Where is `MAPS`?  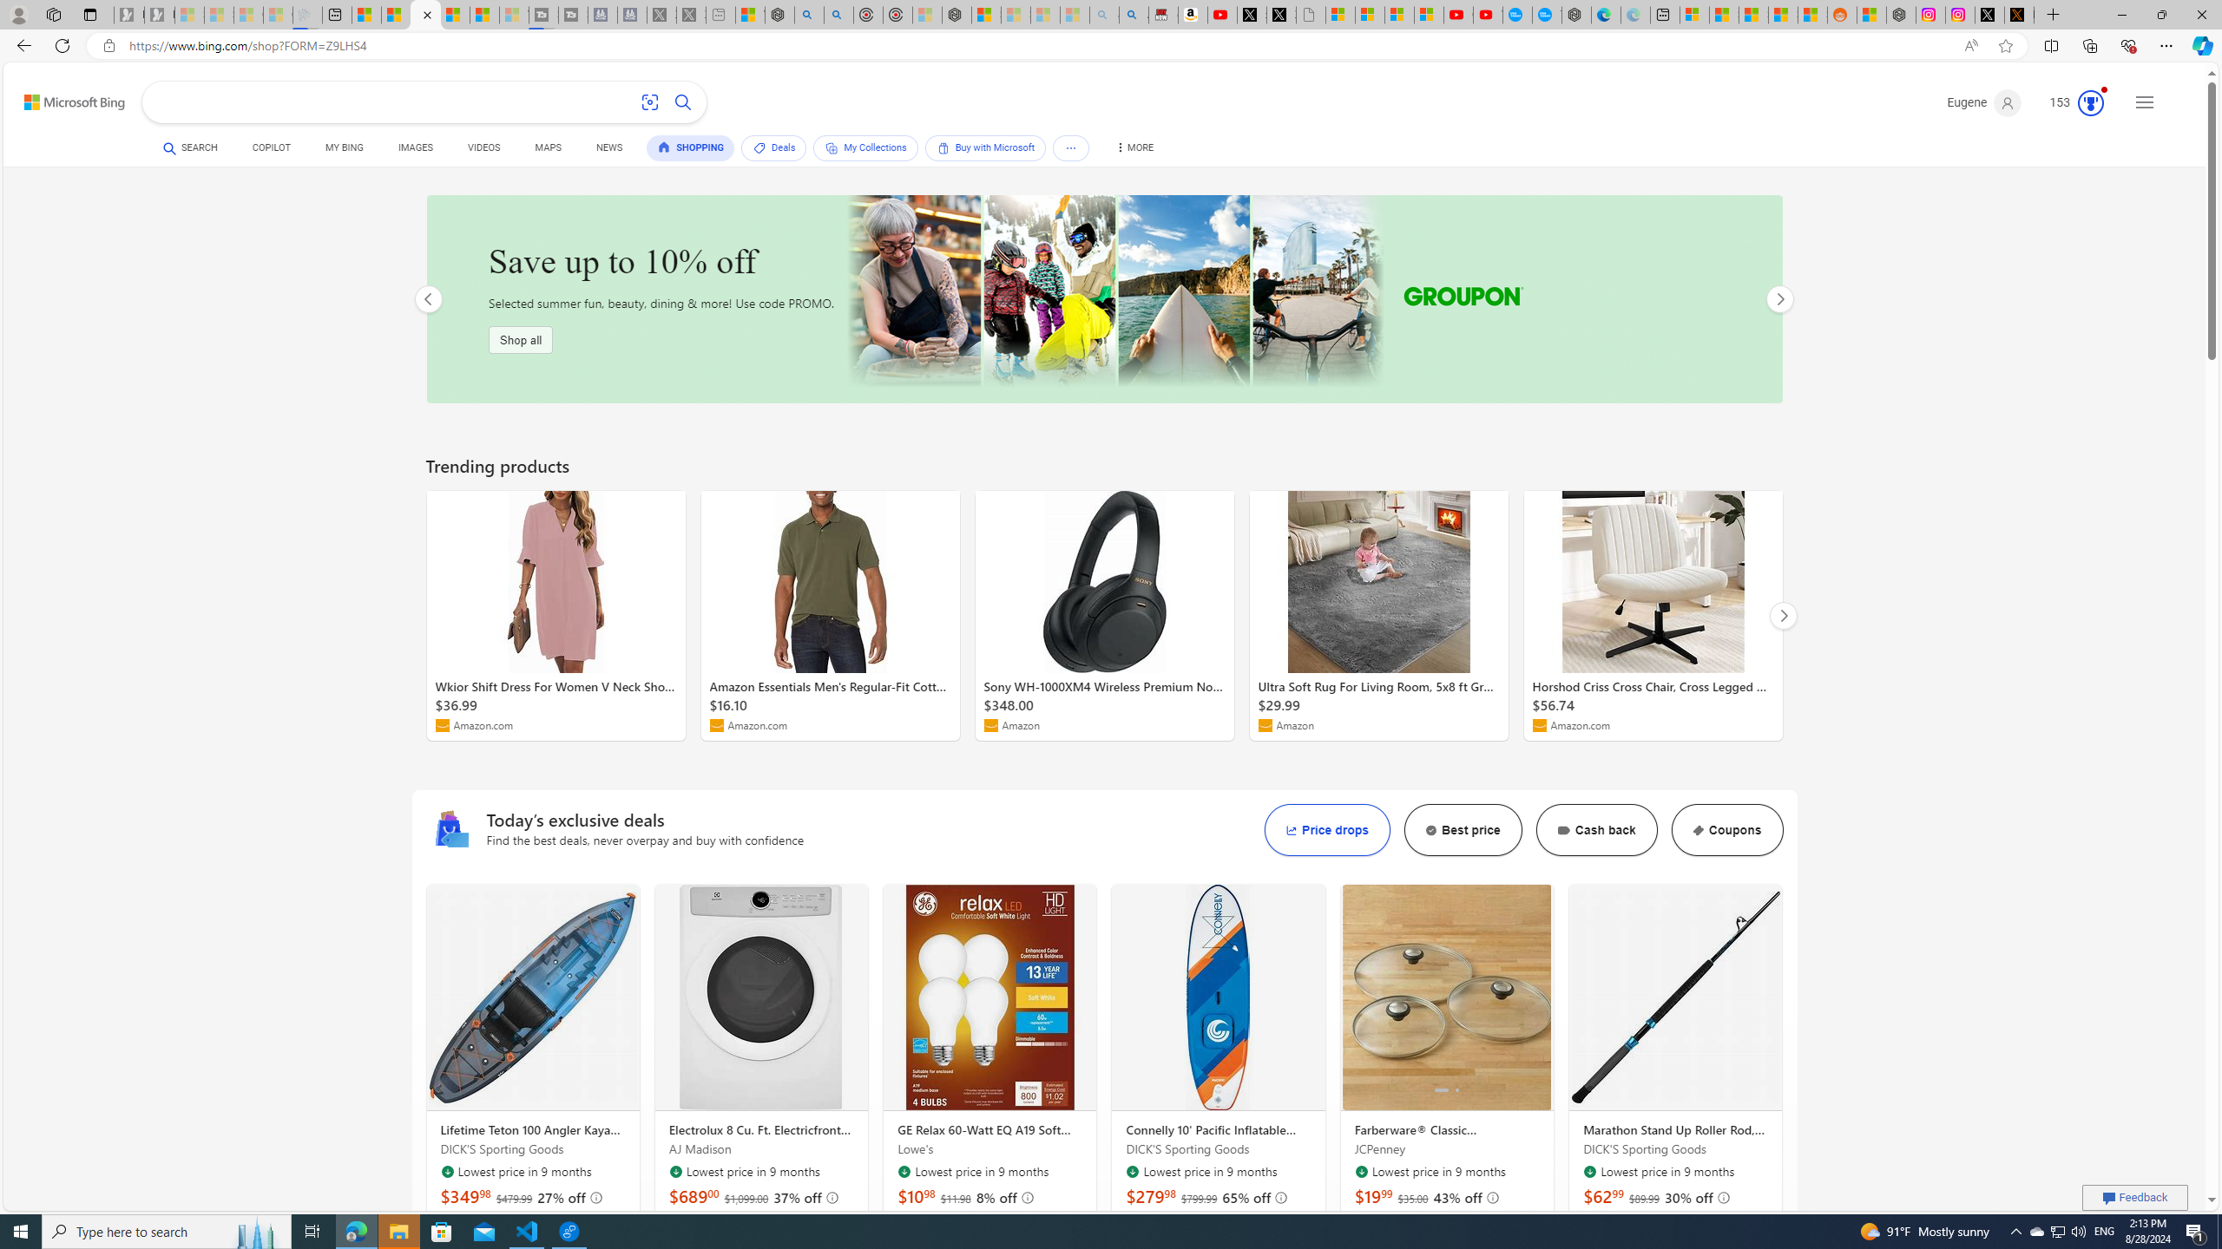
MAPS is located at coordinates (547, 150).